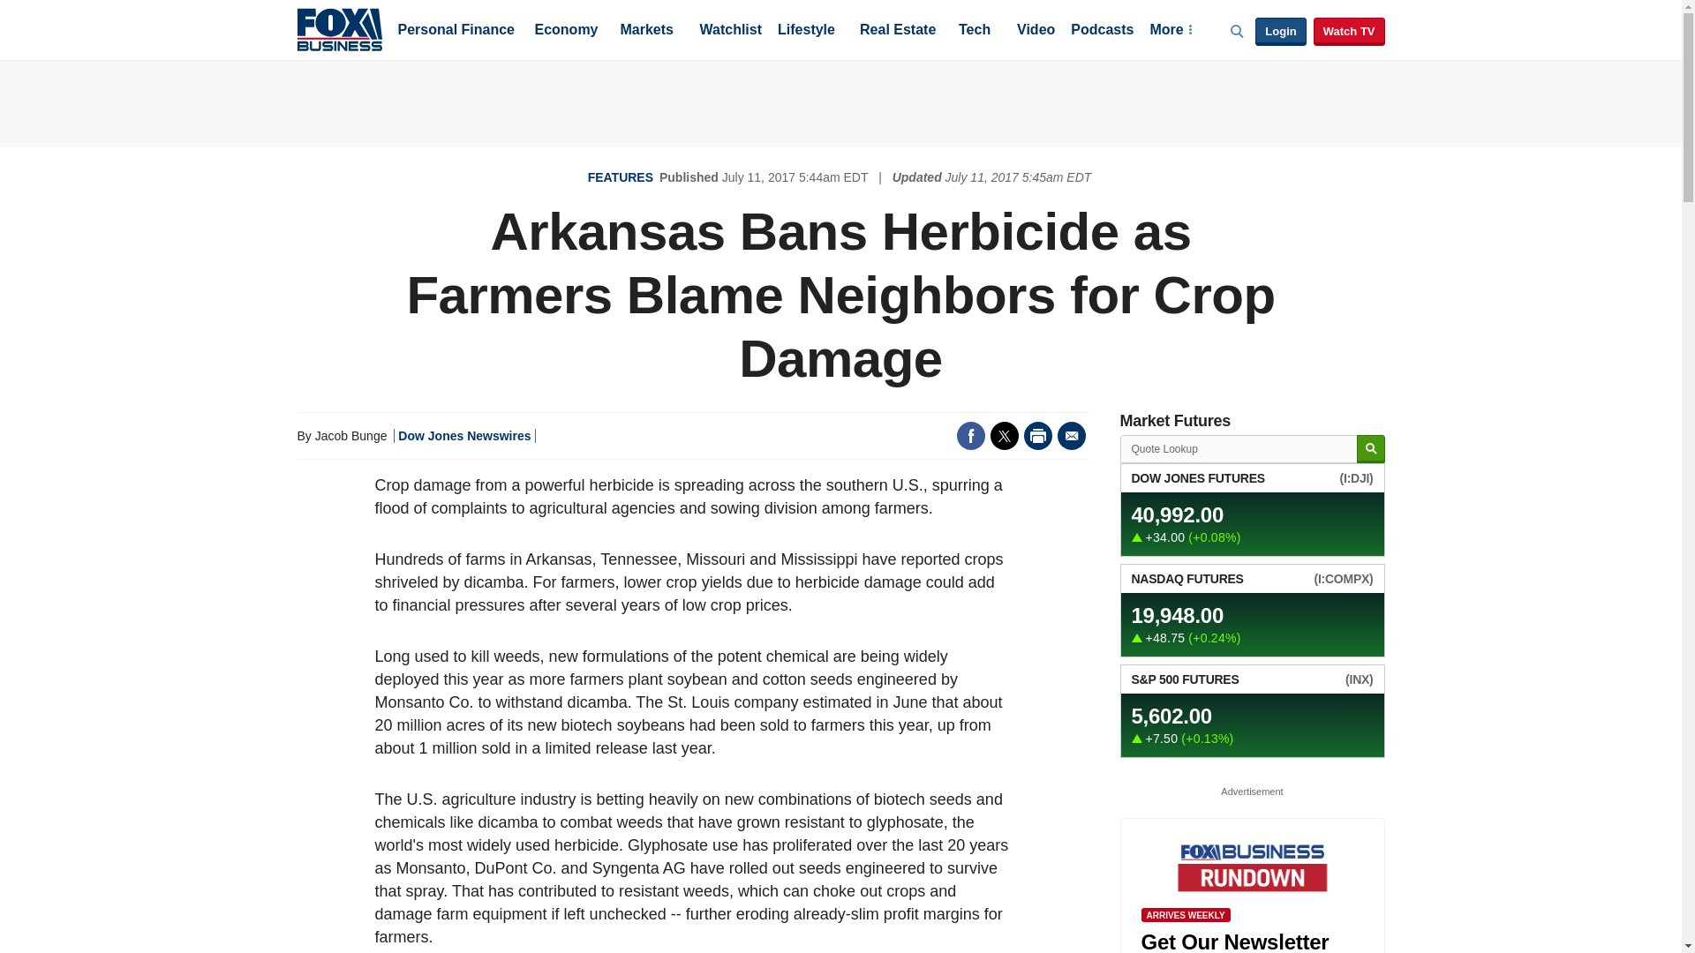 This screenshot has width=1695, height=953. I want to click on Economy, so click(567, 31).